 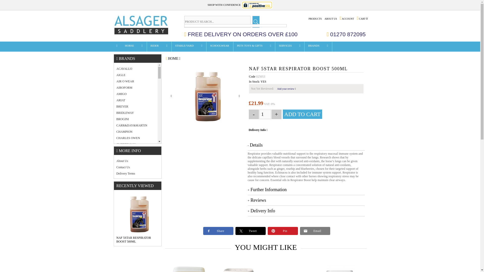 What do you see at coordinates (265, 114) in the screenshot?
I see `1` at bounding box center [265, 114].